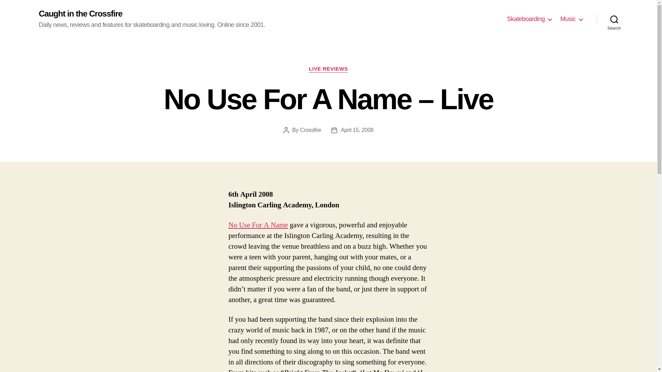  What do you see at coordinates (80, 14) in the screenshot?
I see `Caught in the Crossfire` at bounding box center [80, 14].